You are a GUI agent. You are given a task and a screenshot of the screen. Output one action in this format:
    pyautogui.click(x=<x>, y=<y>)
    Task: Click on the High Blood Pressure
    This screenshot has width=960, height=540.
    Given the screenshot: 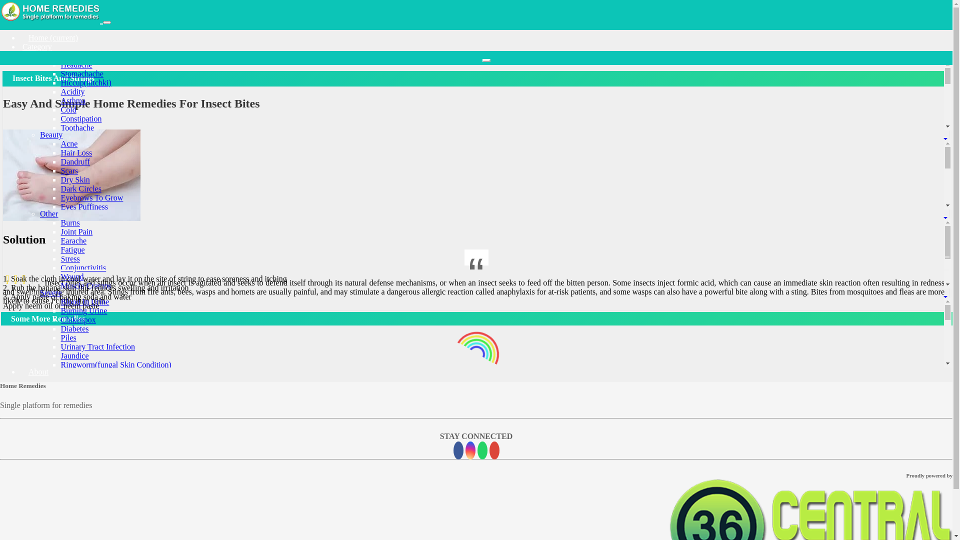 What is the action you would take?
    pyautogui.click(x=94, y=281)
    